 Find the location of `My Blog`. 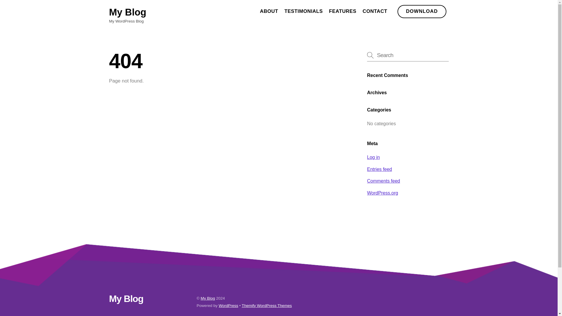

My Blog is located at coordinates (126, 298).